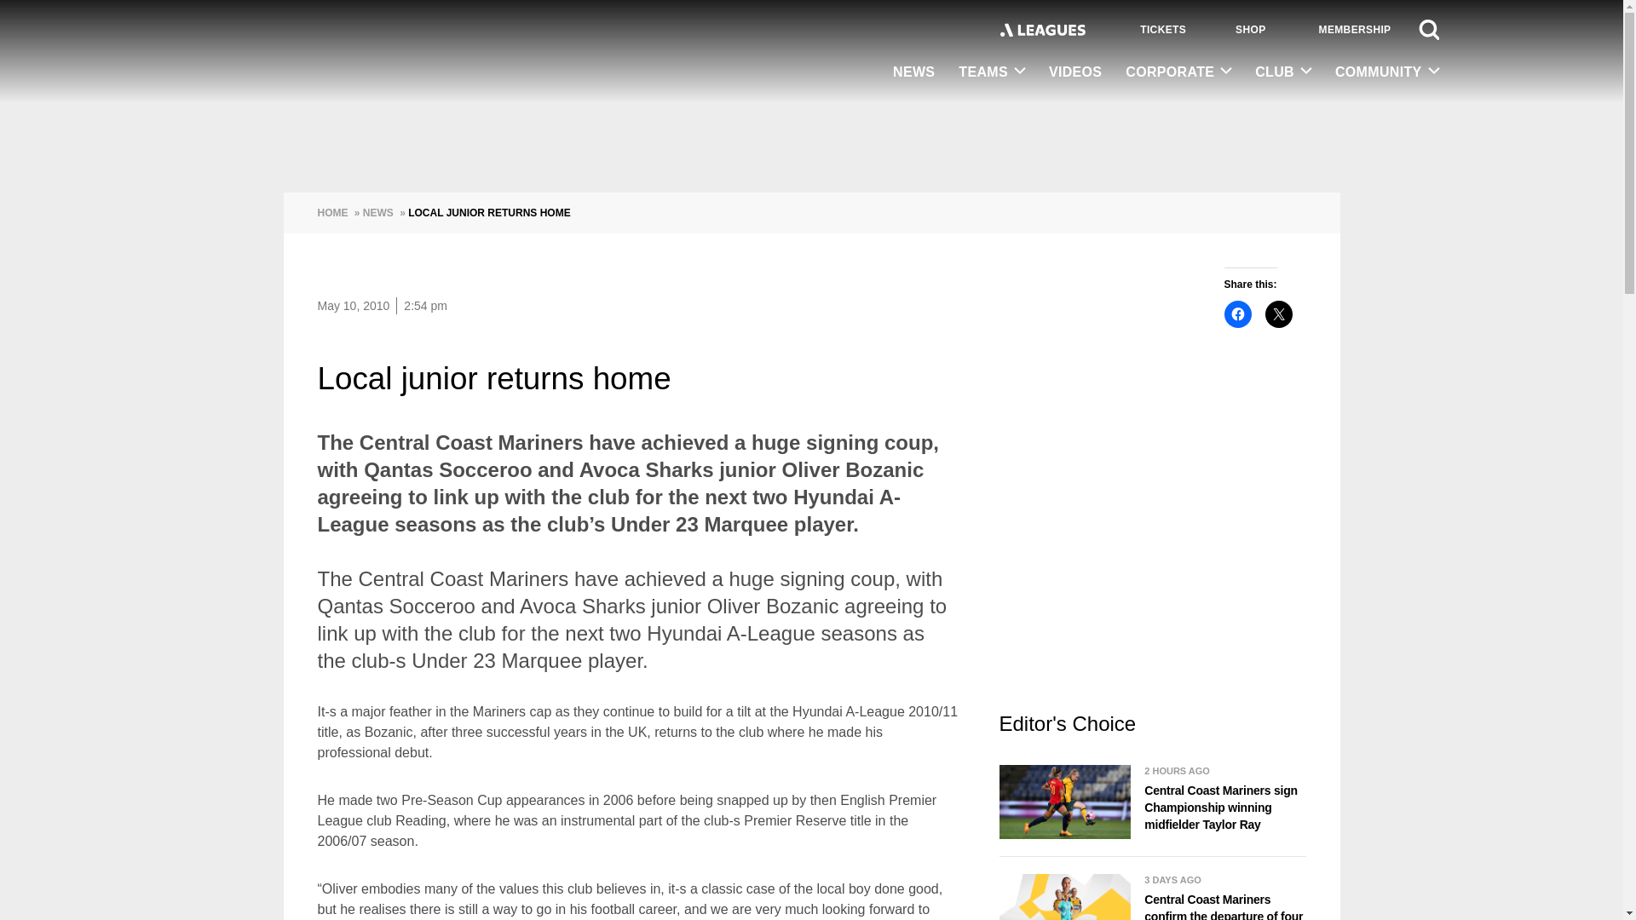 The width and height of the screenshot is (1636, 920). What do you see at coordinates (913, 73) in the screenshot?
I see `NEWS` at bounding box center [913, 73].